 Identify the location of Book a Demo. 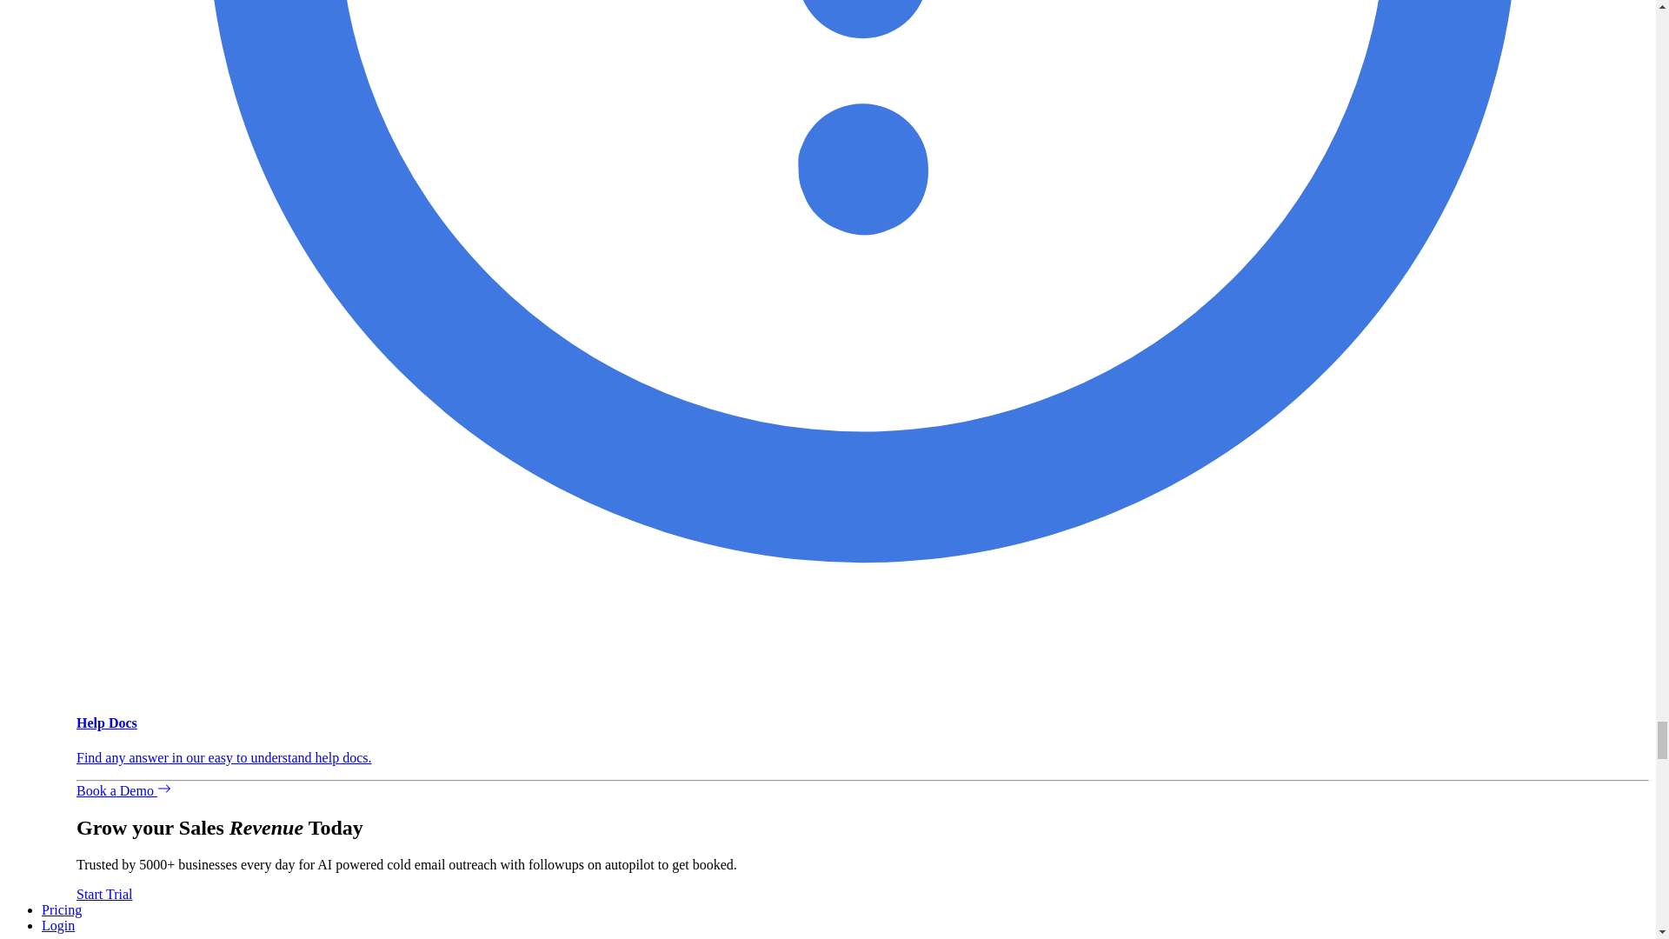
(123, 790).